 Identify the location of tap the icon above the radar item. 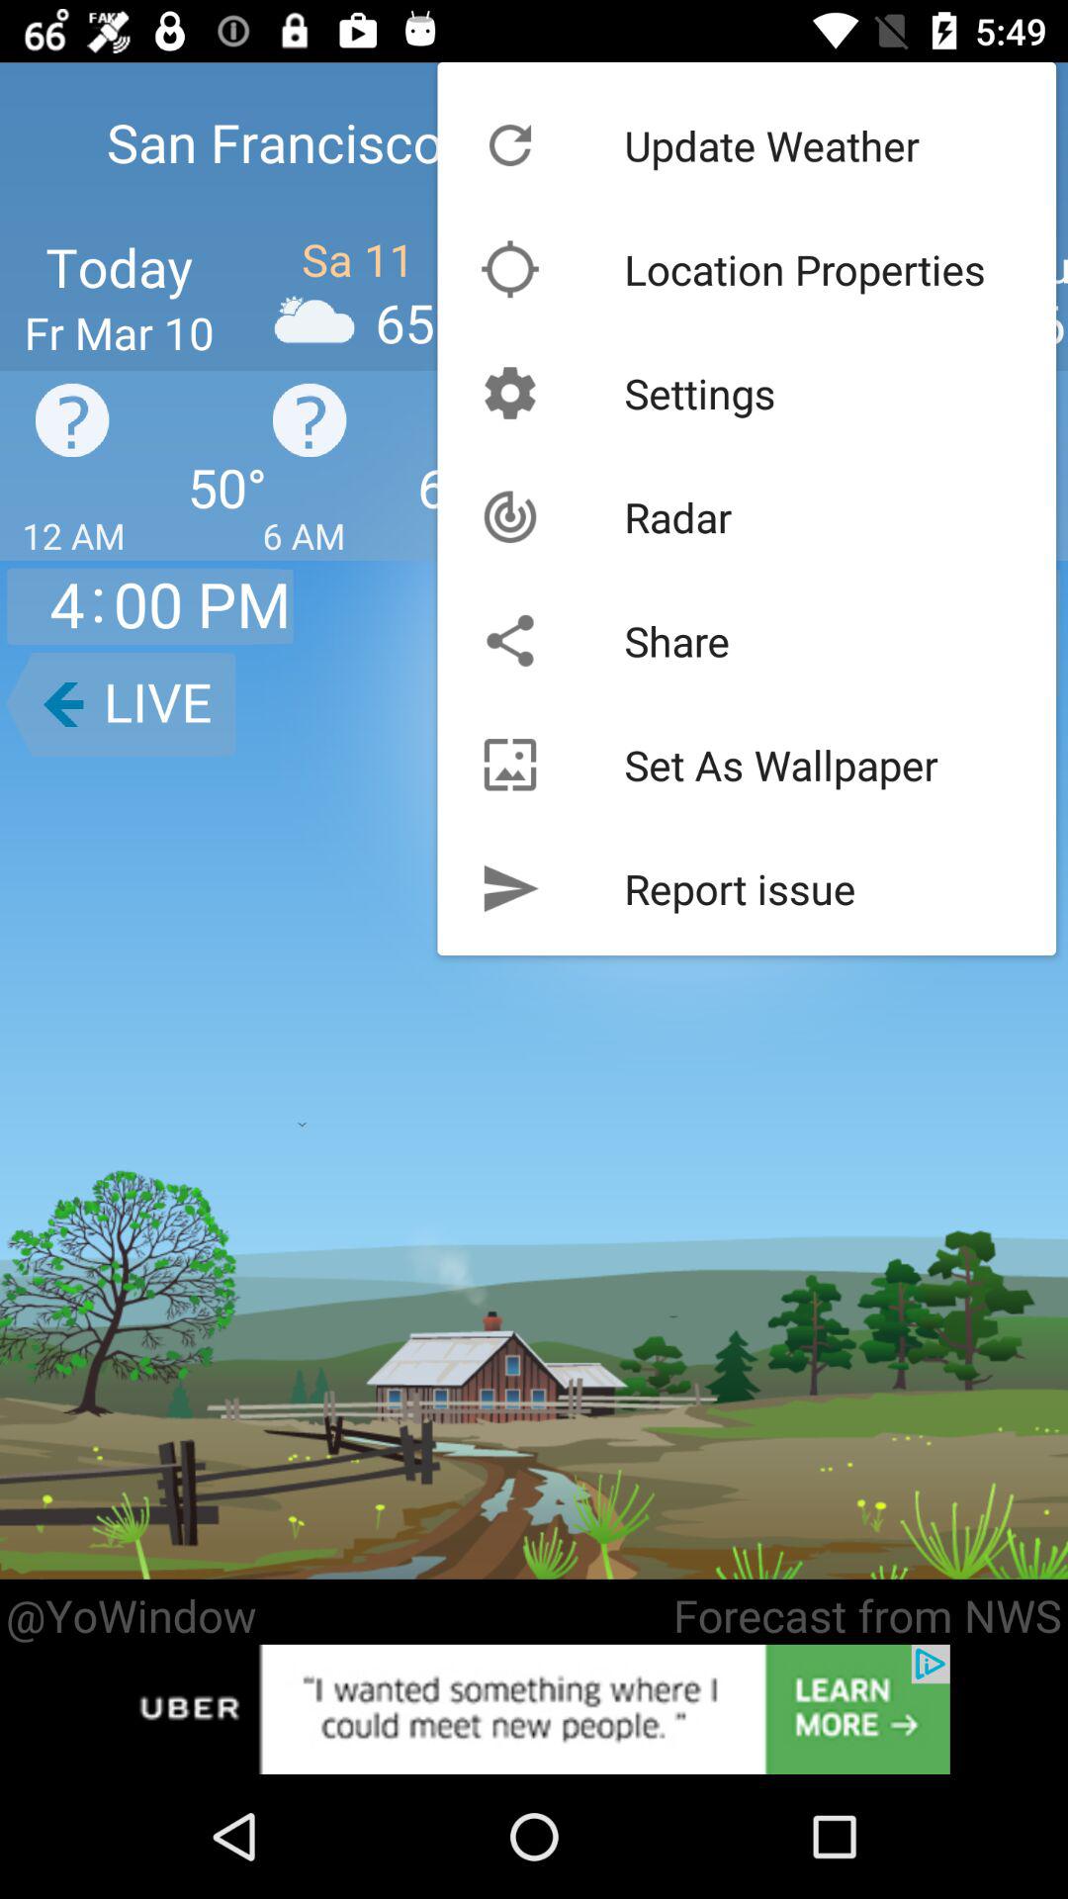
(700, 393).